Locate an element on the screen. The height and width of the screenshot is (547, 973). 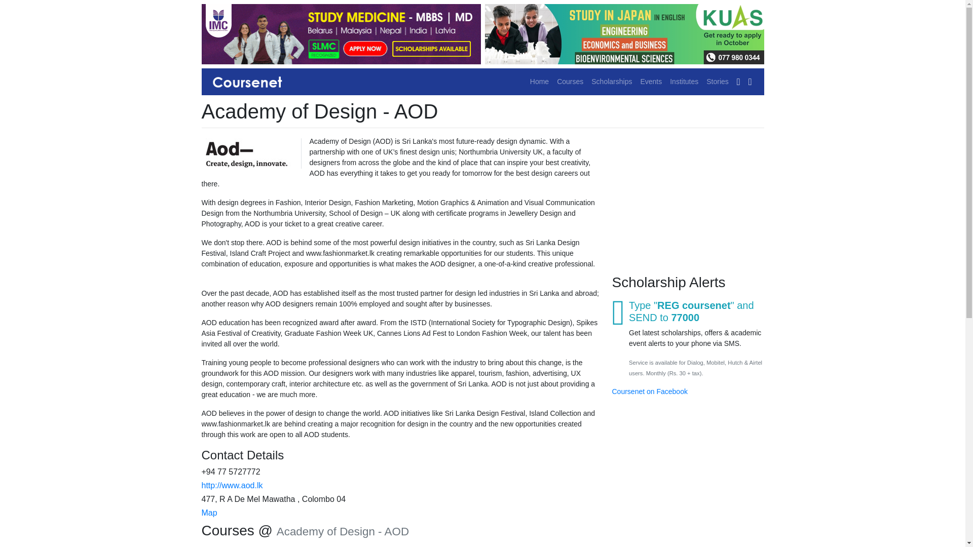
Coursenet on Facebook is located at coordinates (650, 391).